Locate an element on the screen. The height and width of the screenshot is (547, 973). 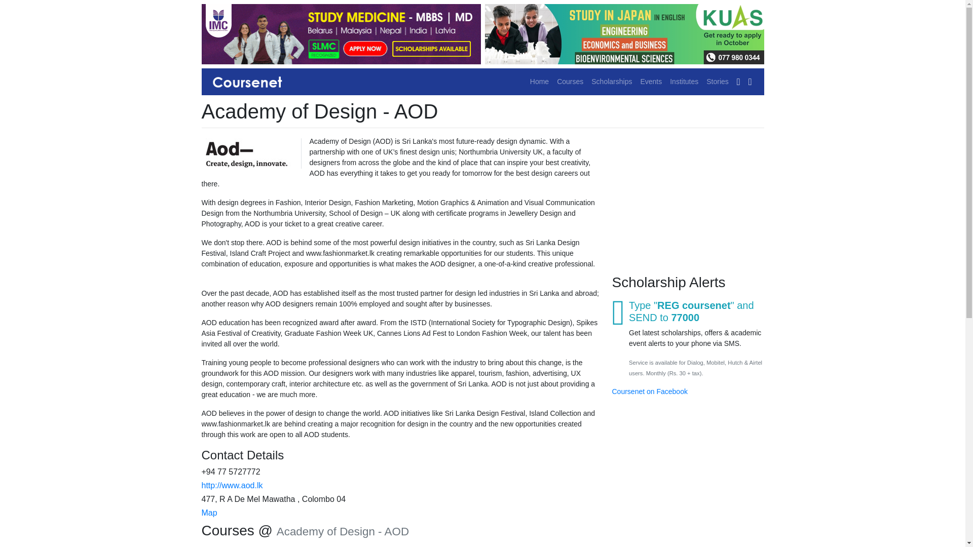
Coursenet on Facebook is located at coordinates (650, 391).